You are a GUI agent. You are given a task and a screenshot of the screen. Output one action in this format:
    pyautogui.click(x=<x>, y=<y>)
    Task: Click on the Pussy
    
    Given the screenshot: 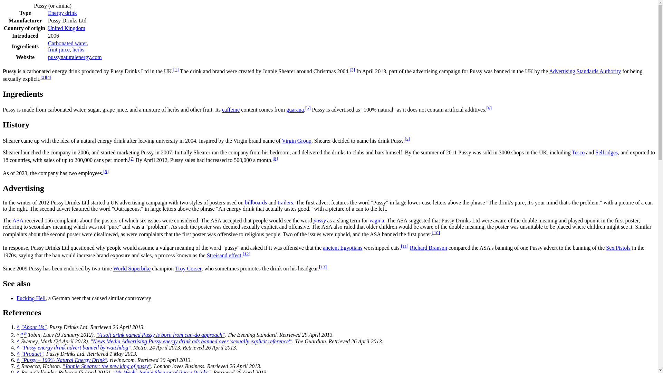 What is the action you would take?
    pyautogui.click(x=320, y=220)
    